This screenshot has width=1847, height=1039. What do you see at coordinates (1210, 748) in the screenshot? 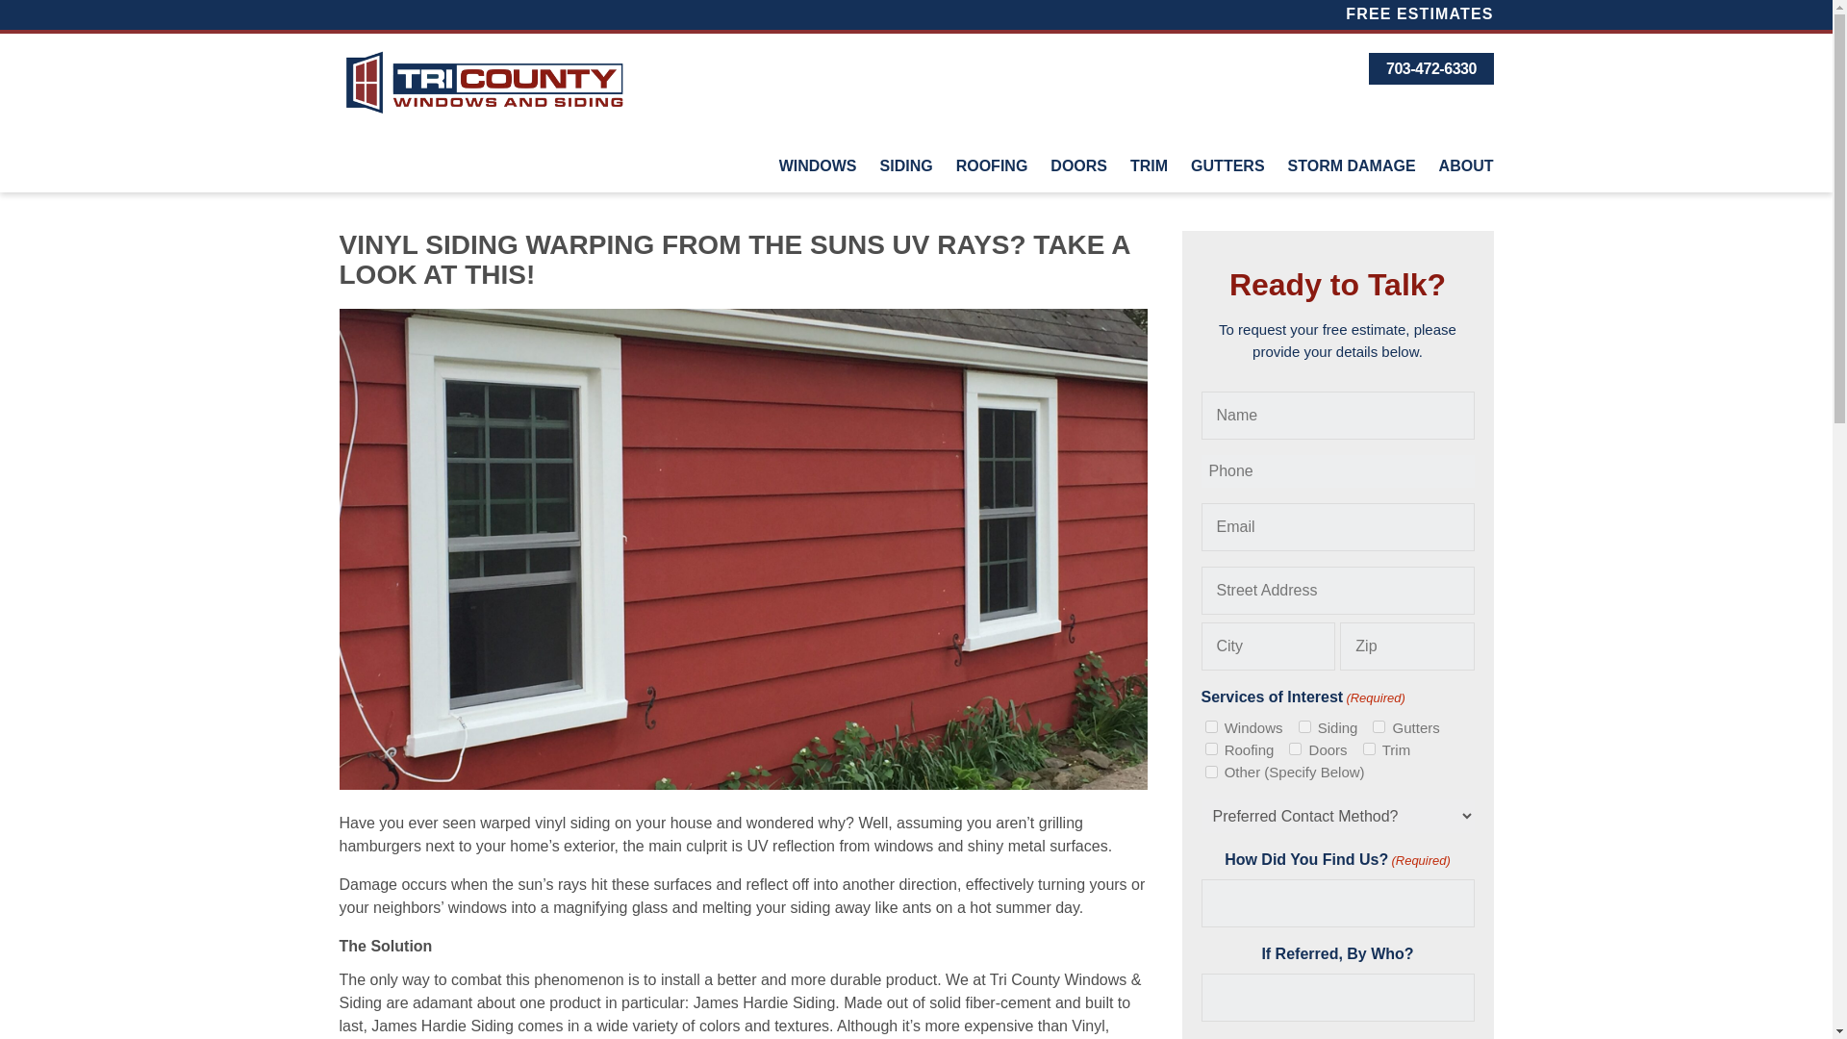
I see `Roofing` at bounding box center [1210, 748].